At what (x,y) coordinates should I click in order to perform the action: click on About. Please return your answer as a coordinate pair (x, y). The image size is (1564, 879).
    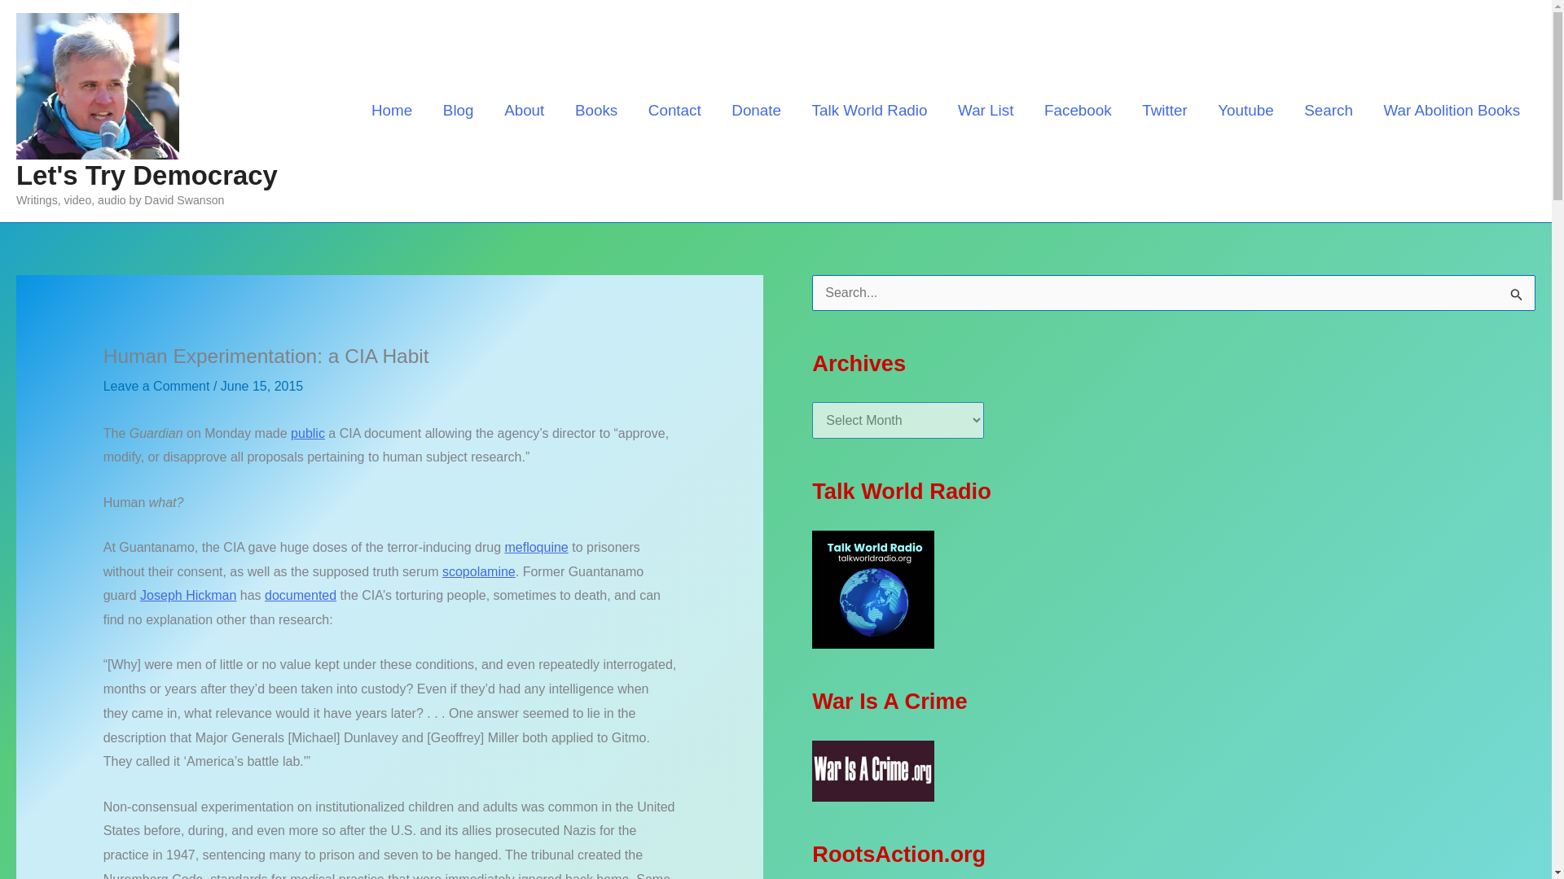
    Looking at the image, I should click on (524, 110).